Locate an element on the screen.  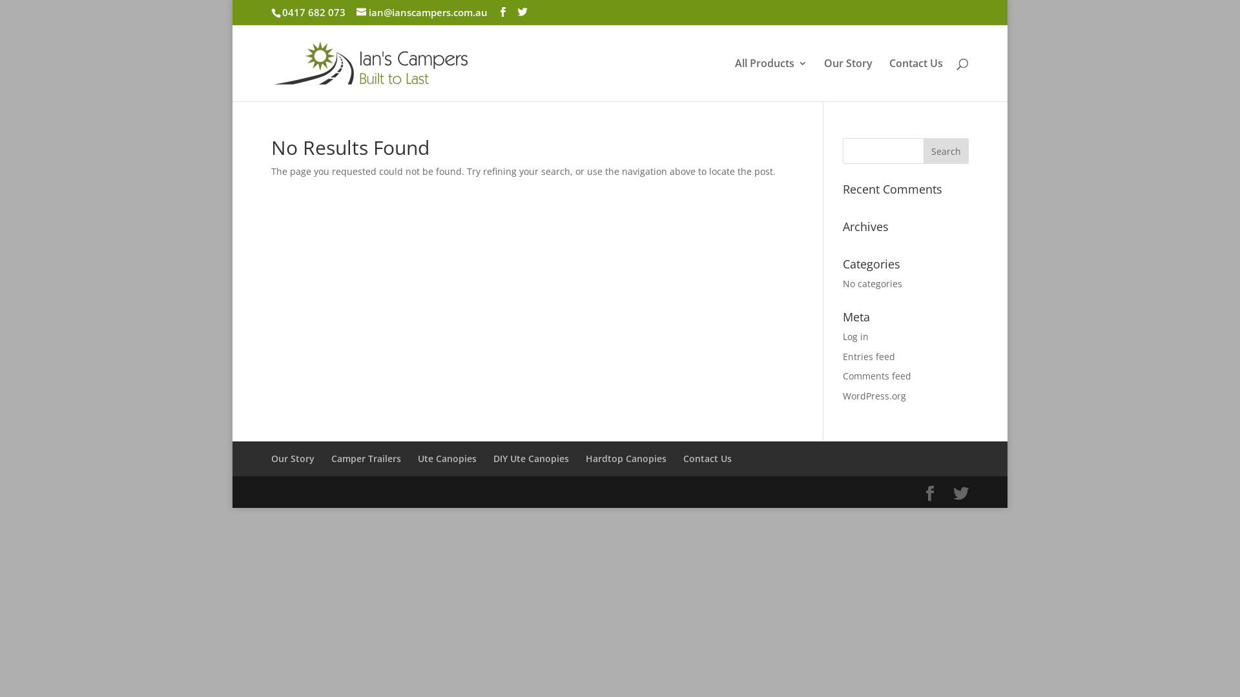
Hardtop Canopies is located at coordinates (626, 458).